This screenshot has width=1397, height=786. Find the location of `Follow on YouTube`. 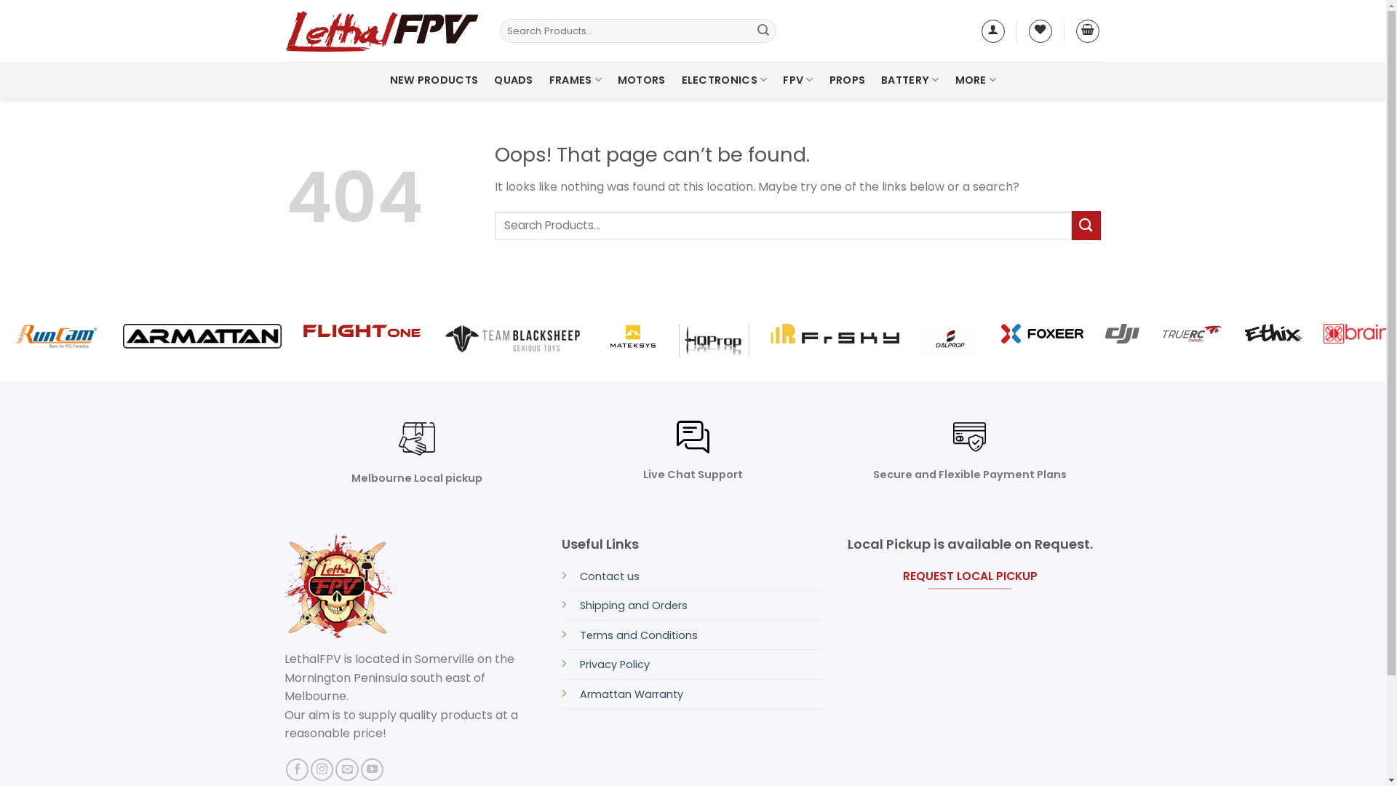

Follow on YouTube is located at coordinates (373, 770).